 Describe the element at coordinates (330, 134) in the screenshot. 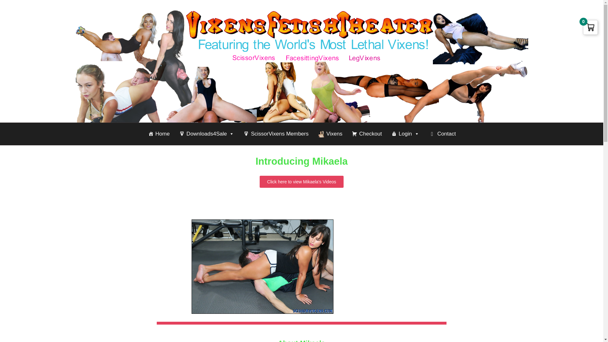

I see `Vixens` at that location.